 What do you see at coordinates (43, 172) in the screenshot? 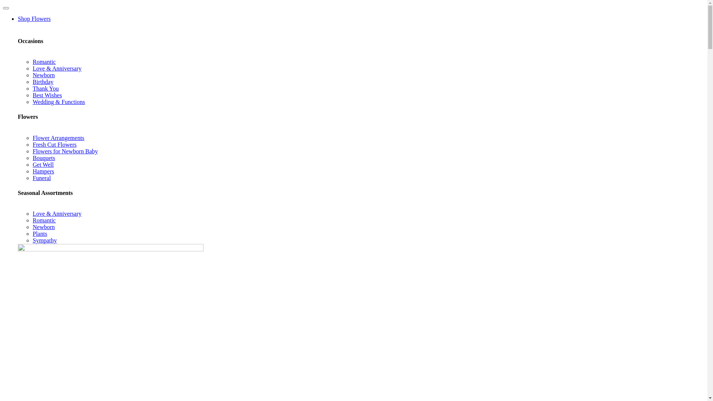
I see `Hampers` at bounding box center [43, 172].